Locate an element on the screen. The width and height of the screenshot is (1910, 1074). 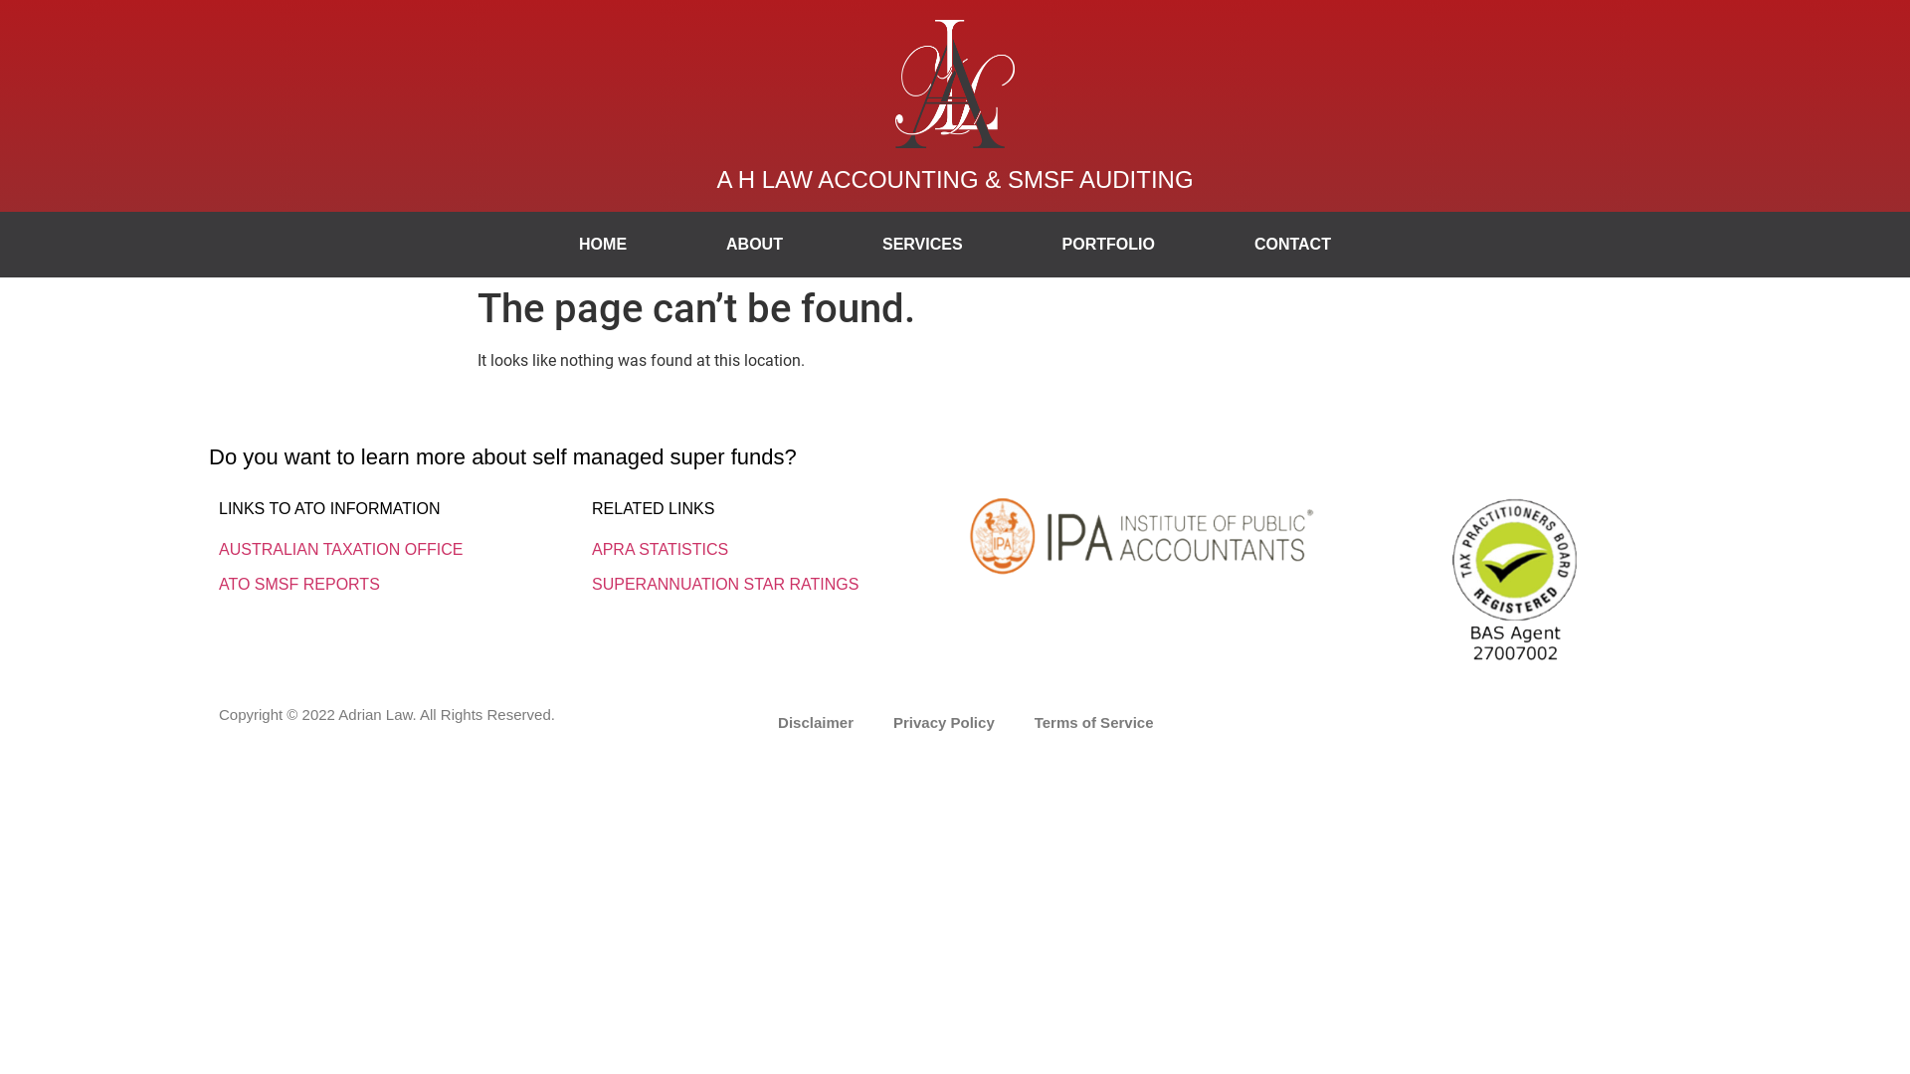
ATO SMSF REPORTS is located at coordinates (299, 585).